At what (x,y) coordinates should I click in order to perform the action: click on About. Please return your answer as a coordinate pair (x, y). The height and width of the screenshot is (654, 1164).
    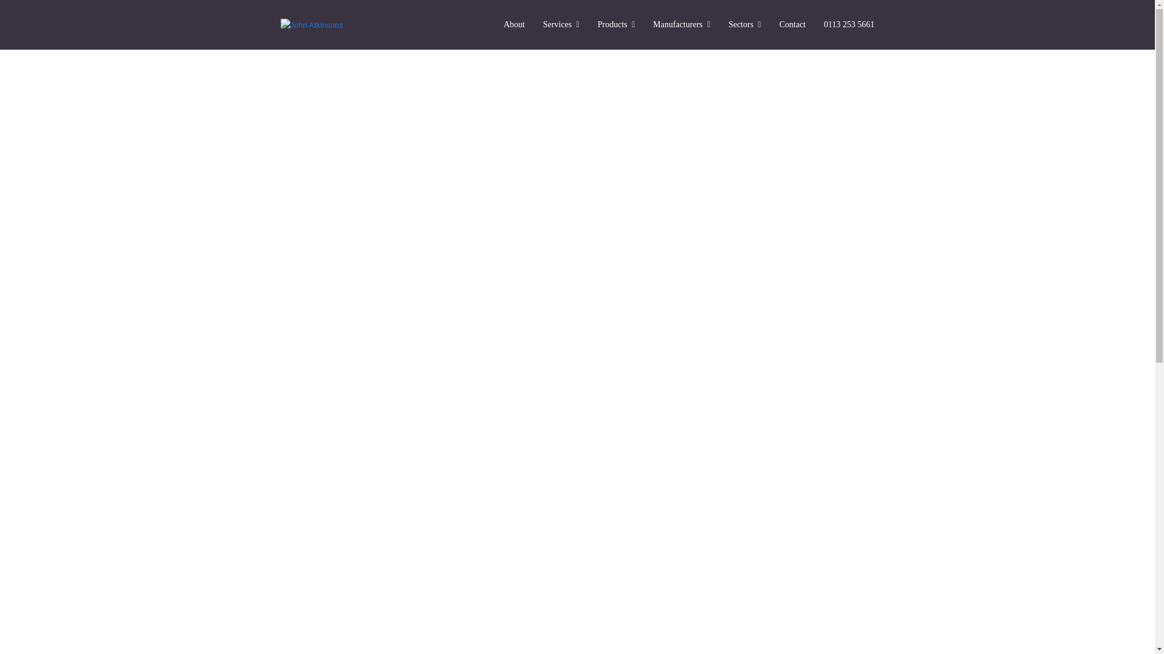
    Looking at the image, I should click on (514, 24).